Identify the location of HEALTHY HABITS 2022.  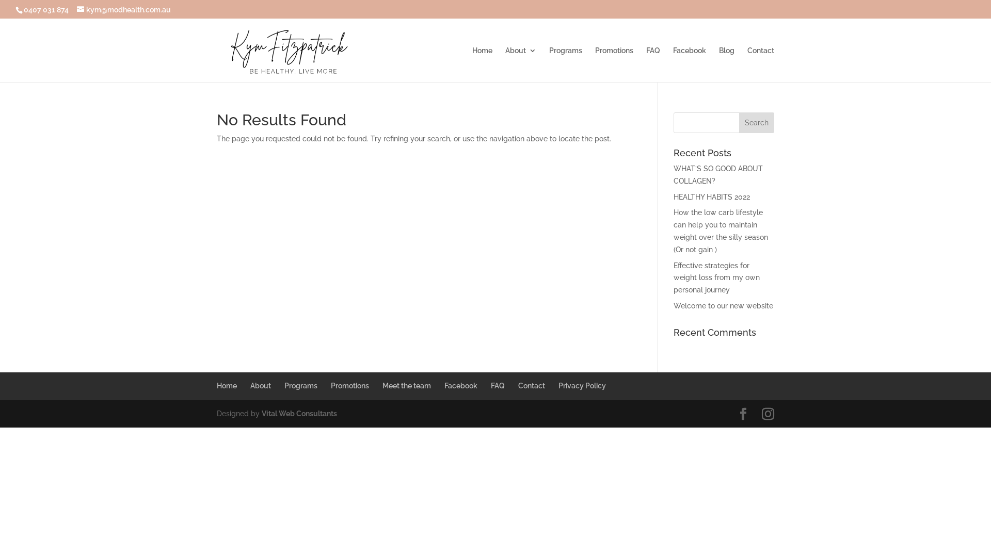
(712, 197).